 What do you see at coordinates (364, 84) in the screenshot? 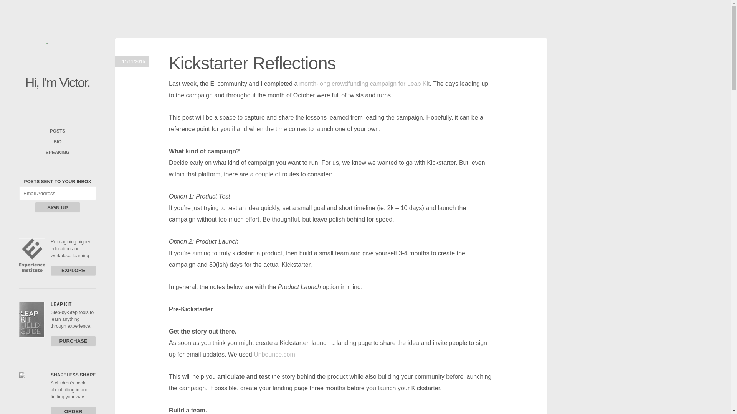
I see `month-long crowdfunding campaign for Leap Kit` at bounding box center [364, 84].